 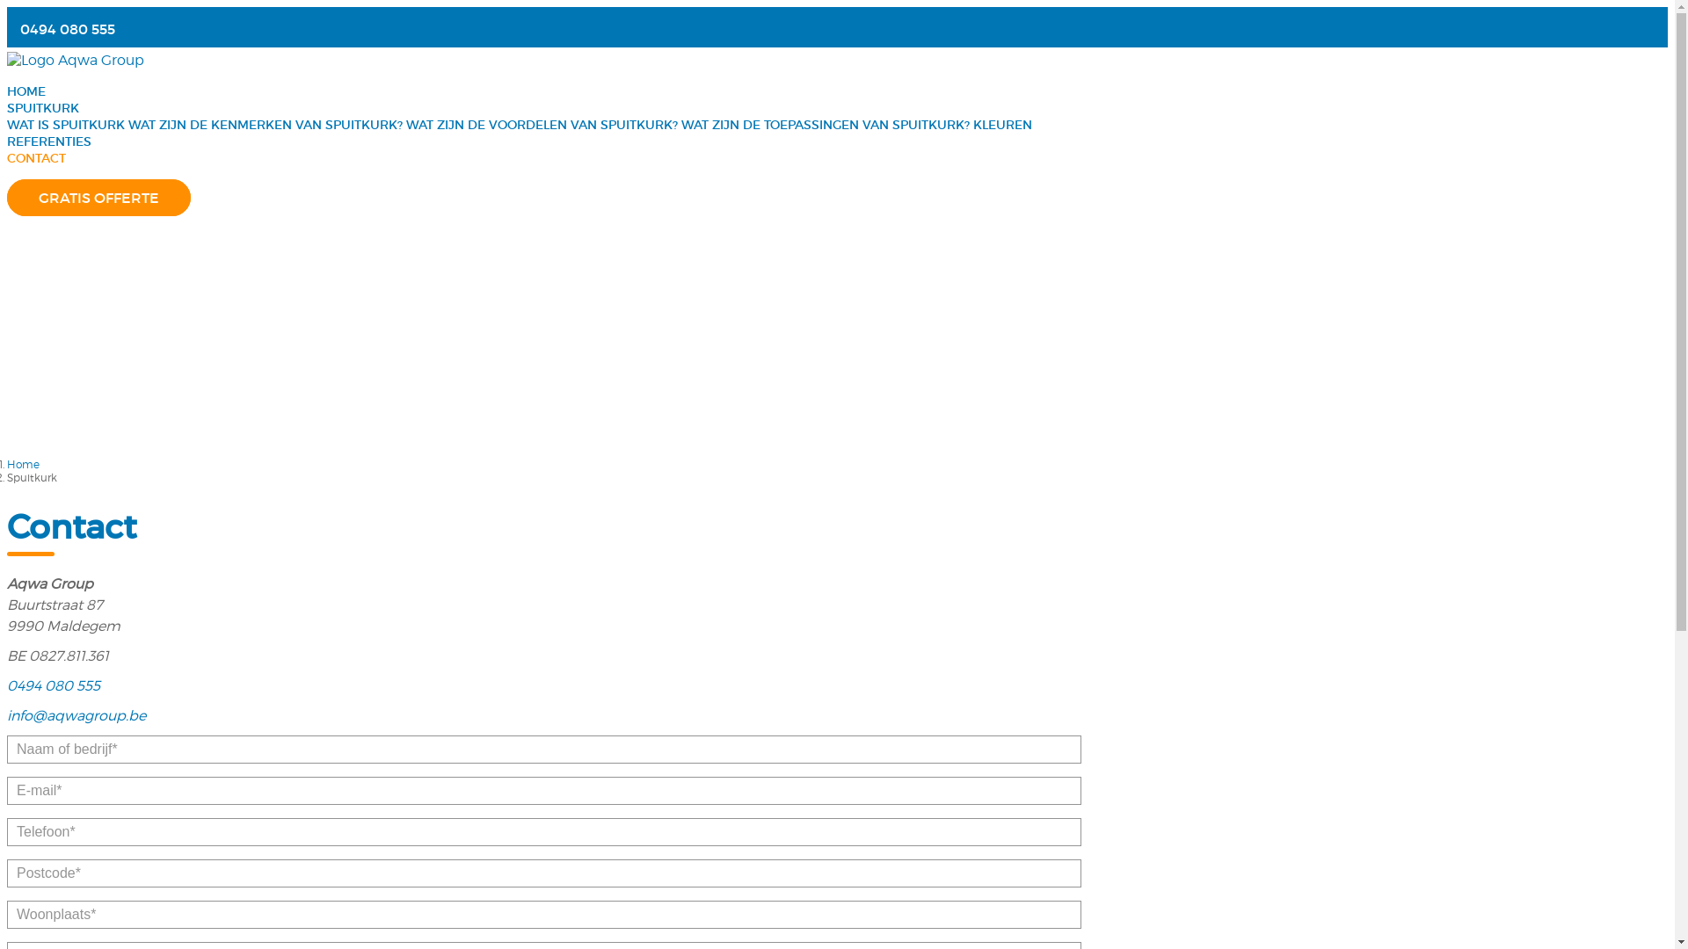 I want to click on Tik een geldig emailadres in aub., so click(x=544, y=791).